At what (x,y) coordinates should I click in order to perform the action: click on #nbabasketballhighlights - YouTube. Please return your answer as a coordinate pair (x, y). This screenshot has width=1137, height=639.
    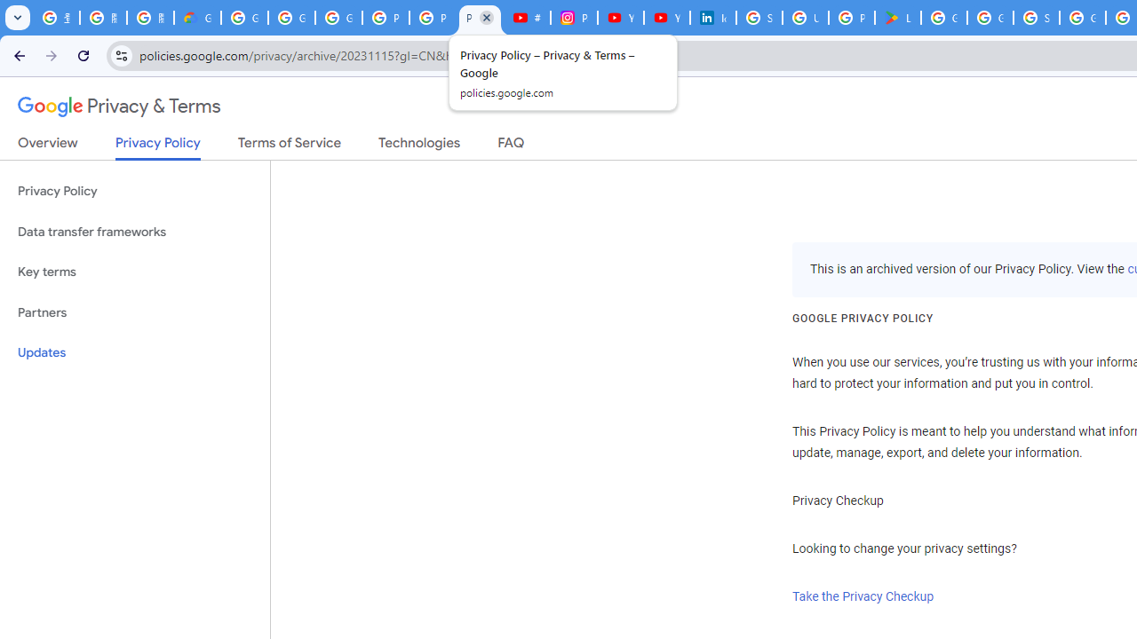
    Looking at the image, I should click on (527, 18).